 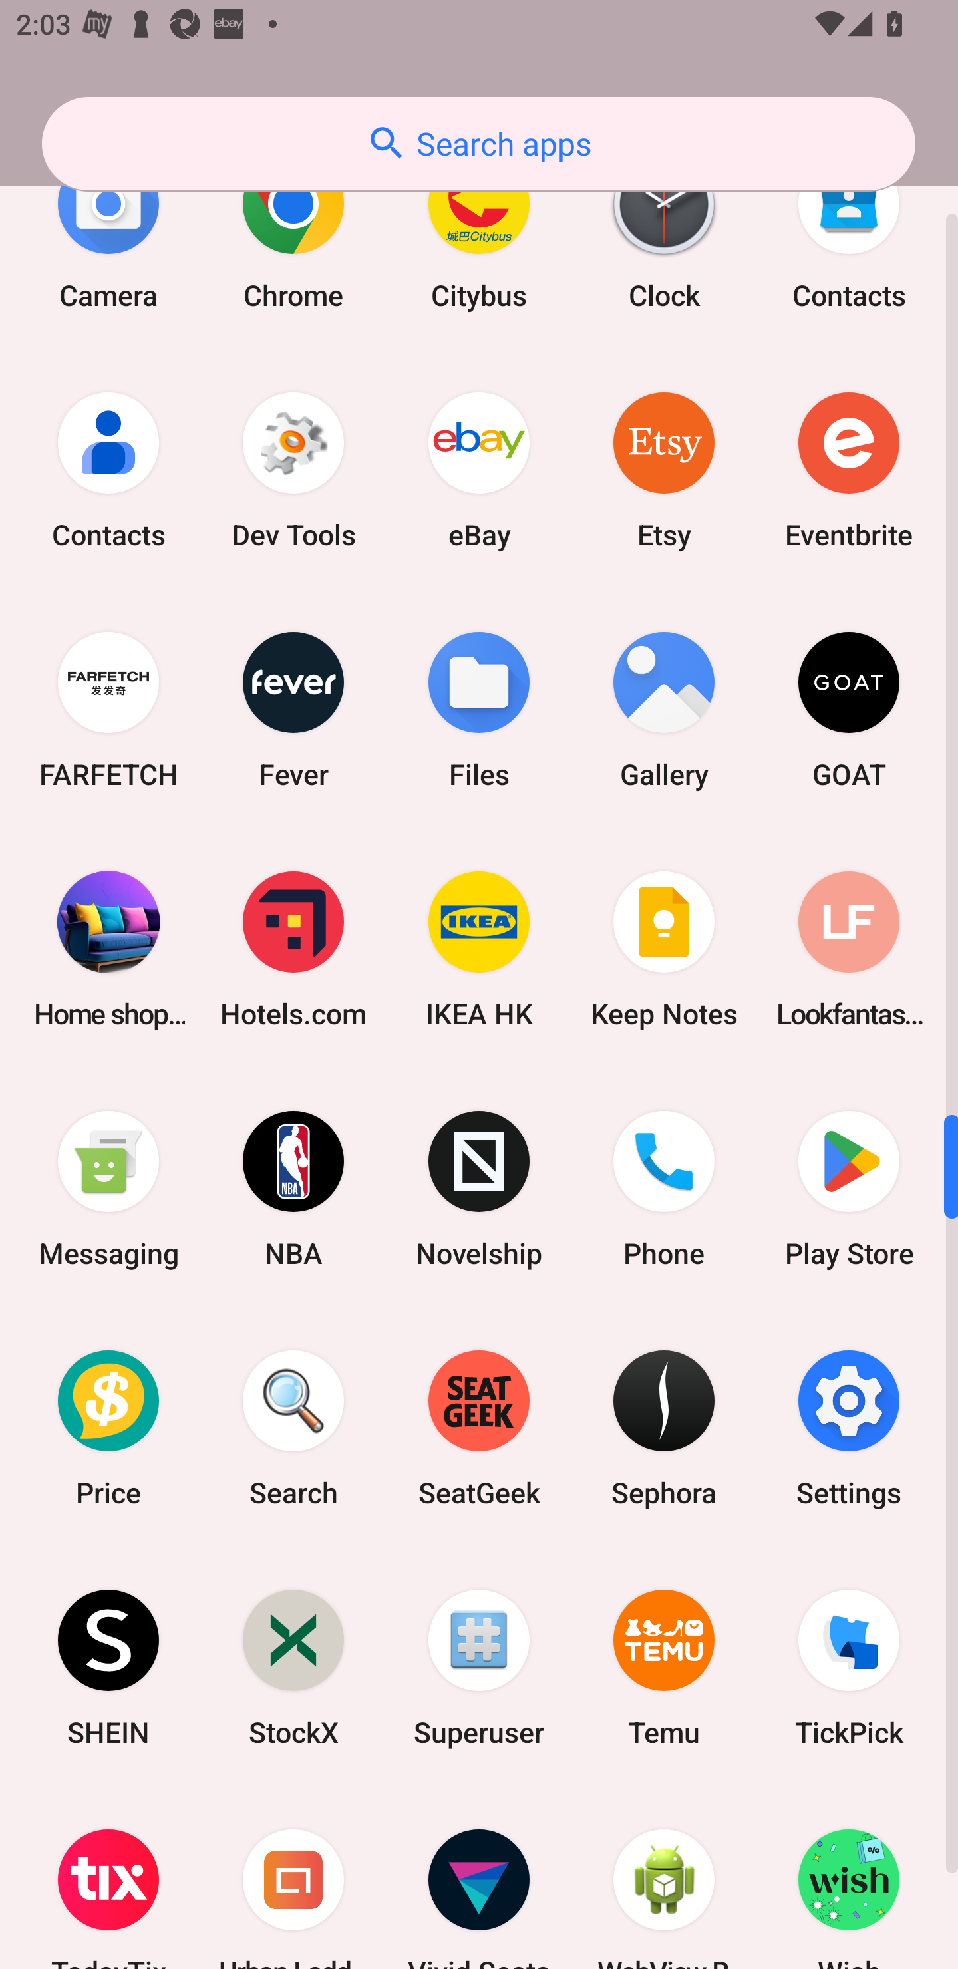 What do you see at coordinates (664, 1879) in the screenshot?
I see `WebView Browser Tester` at bounding box center [664, 1879].